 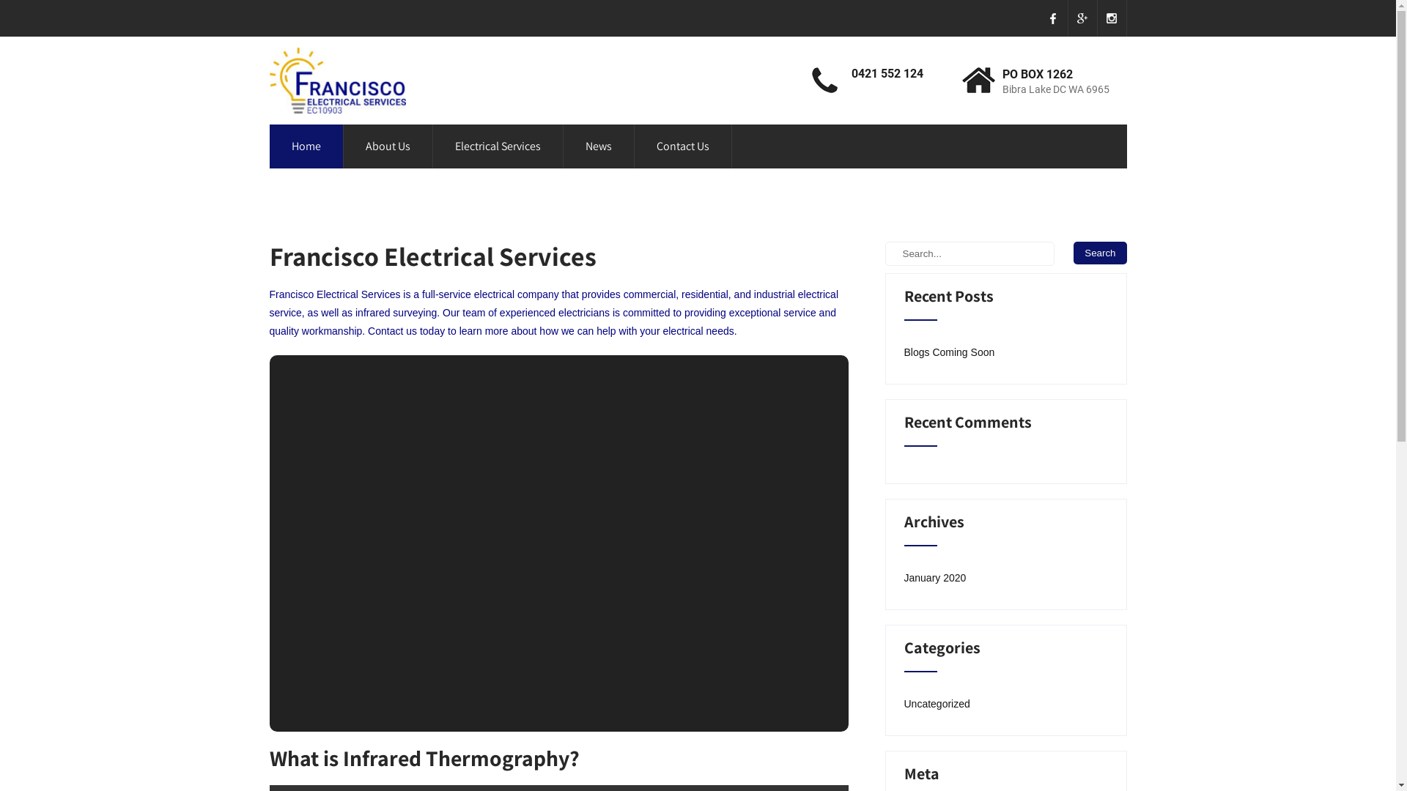 What do you see at coordinates (1054, 18) in the screenshot?
I see `facebook` at bounding box center [1054, 18].